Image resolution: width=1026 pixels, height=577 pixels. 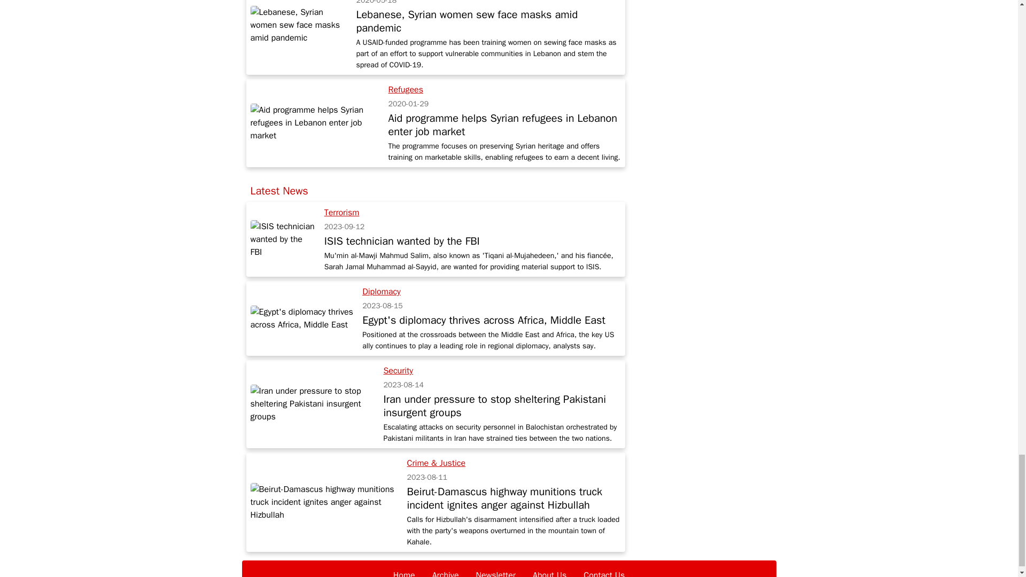 I want to click on Security, so click(x=398, y=371).